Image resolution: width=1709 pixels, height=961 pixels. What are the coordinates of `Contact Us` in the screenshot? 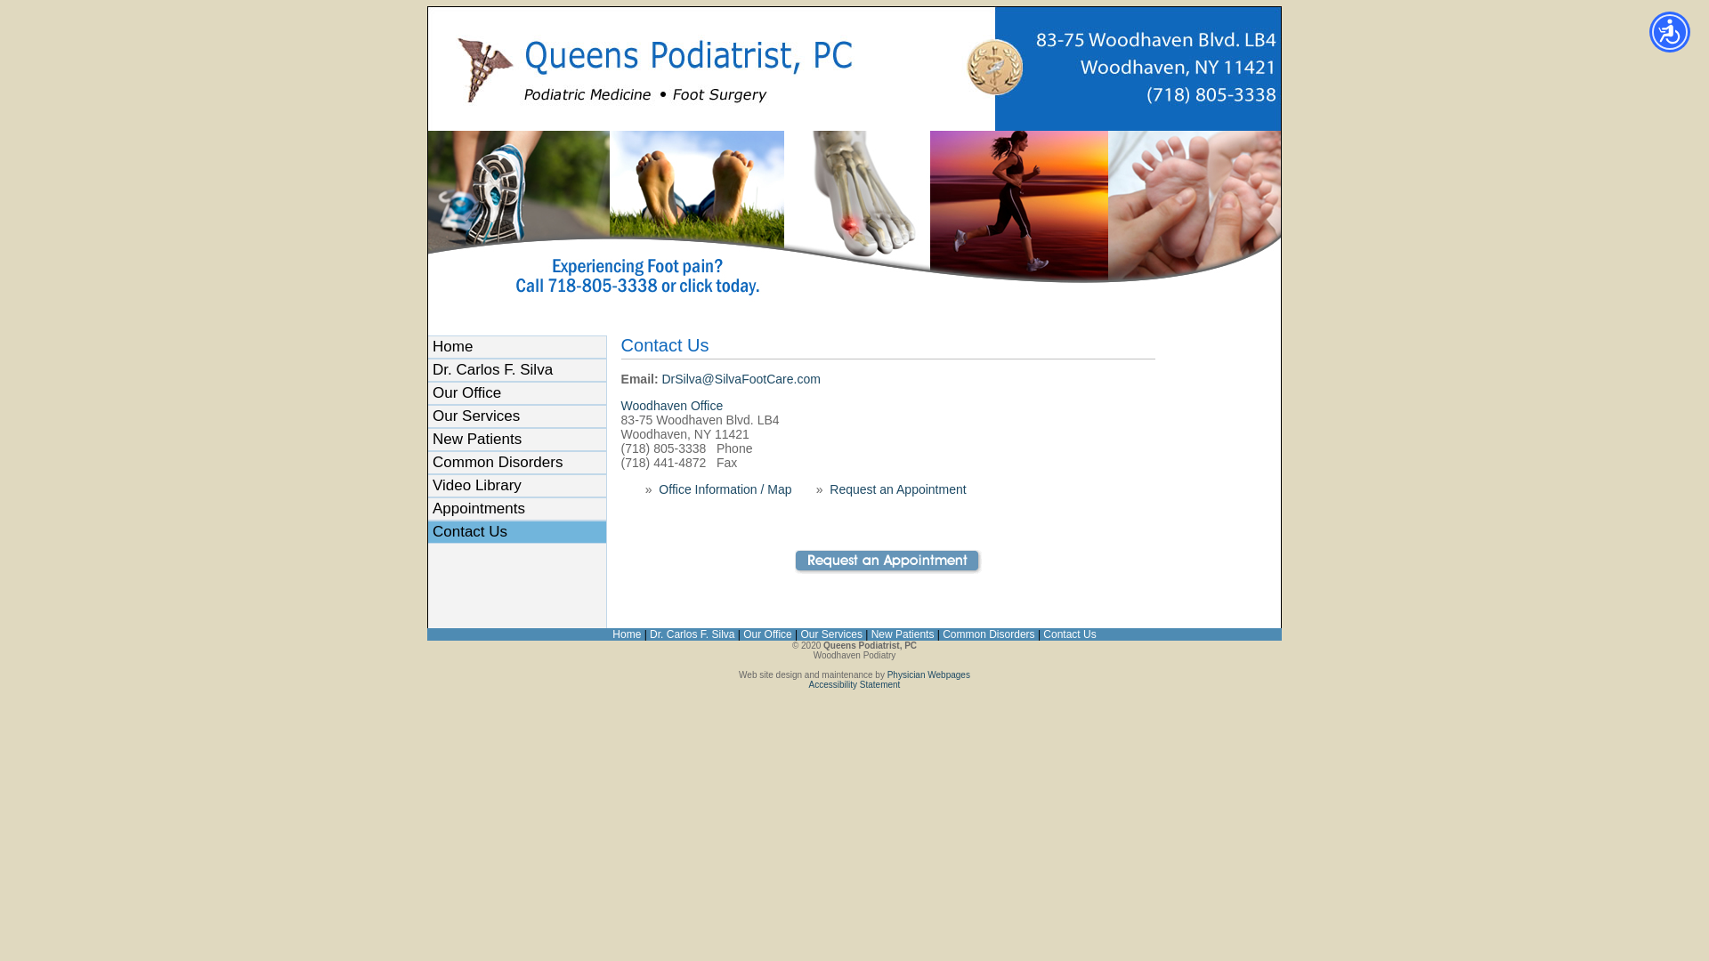 It's located at (517, 532).